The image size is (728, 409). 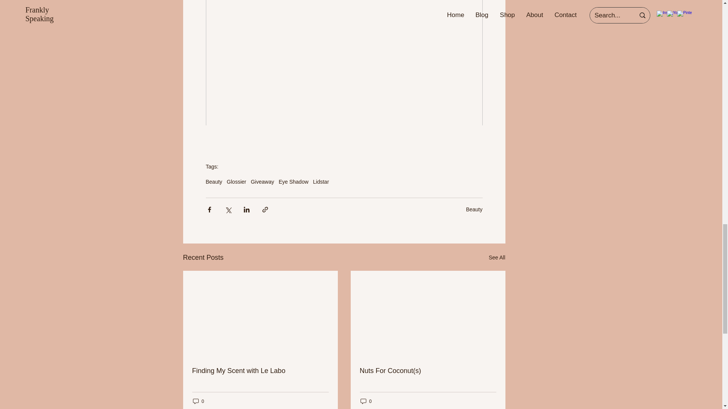 What do you see at coordinates (293, 182) in the screenshot?
I see `Eye Shadow` at bounding box center [293, 182].